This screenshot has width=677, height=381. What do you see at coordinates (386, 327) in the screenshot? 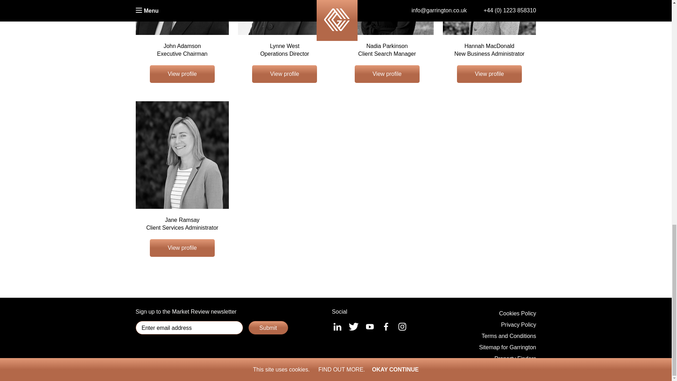
I see `Find Garrington on Facebook` at bounding box center [386, 327].